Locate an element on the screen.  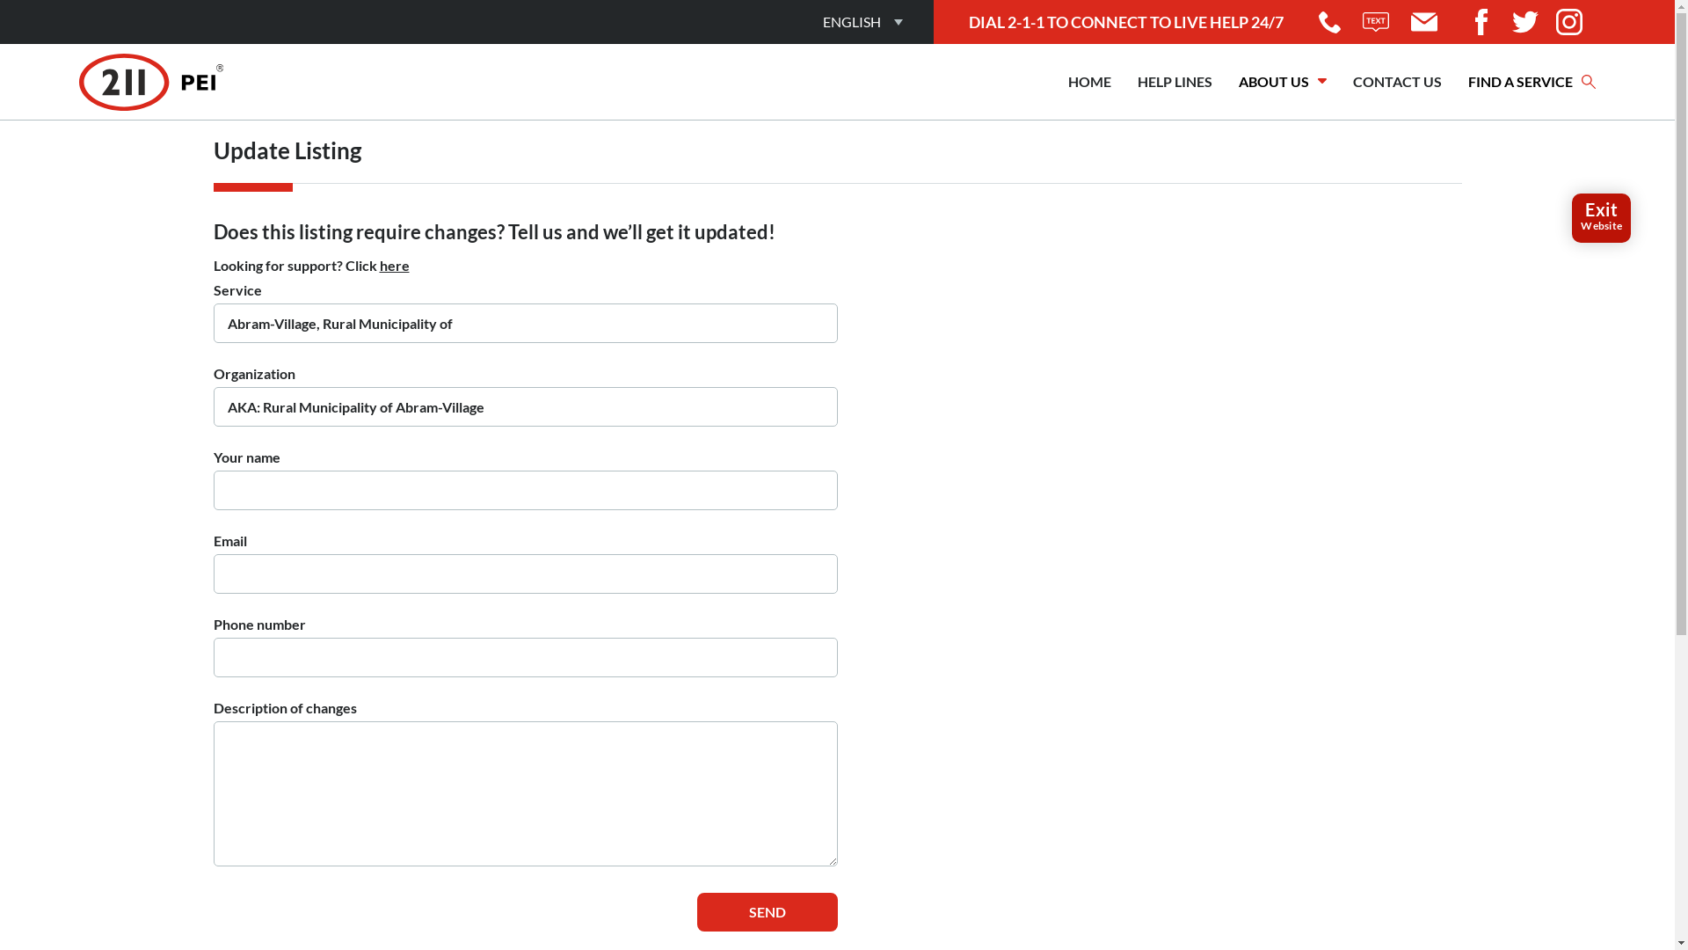
ENGLISH is located at coordinates (852, 22).